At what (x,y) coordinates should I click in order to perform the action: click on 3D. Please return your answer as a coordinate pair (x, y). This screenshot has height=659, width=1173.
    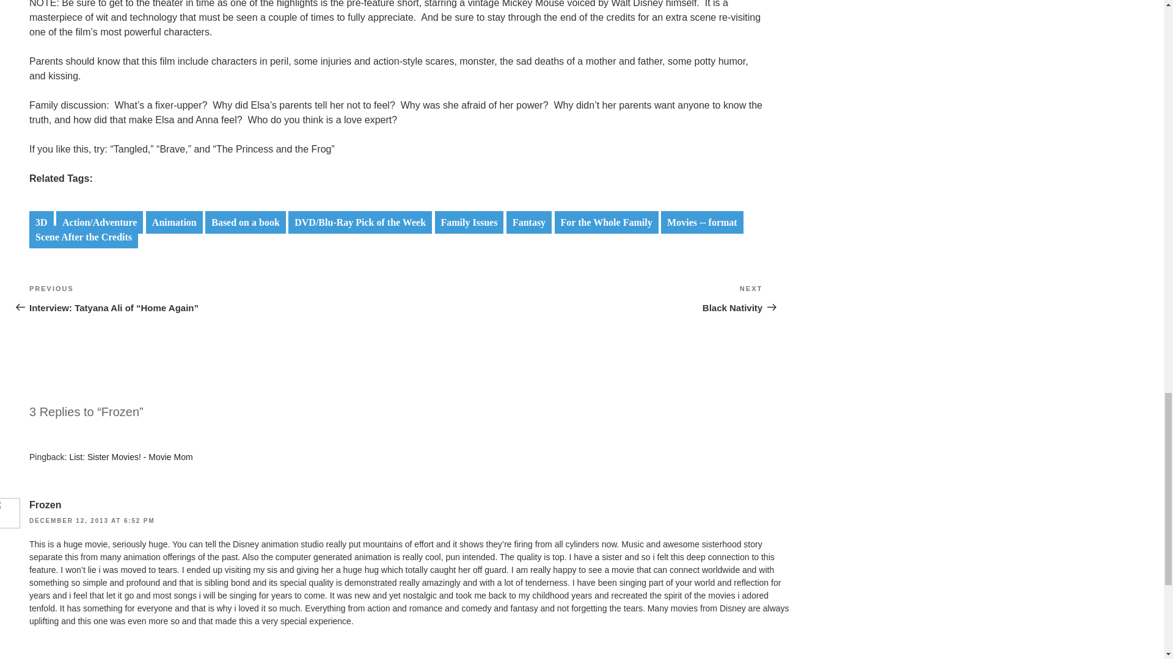
    Looking at the image, I should click on (42, 222).